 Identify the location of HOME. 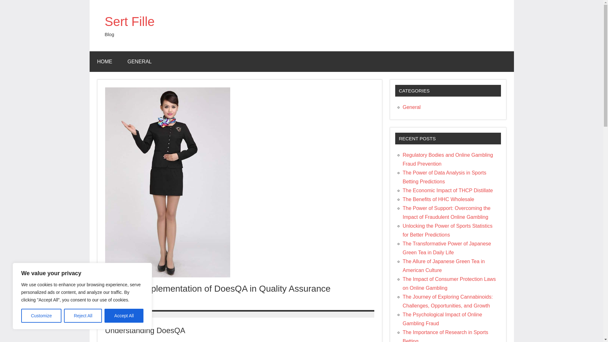
(104, 61).